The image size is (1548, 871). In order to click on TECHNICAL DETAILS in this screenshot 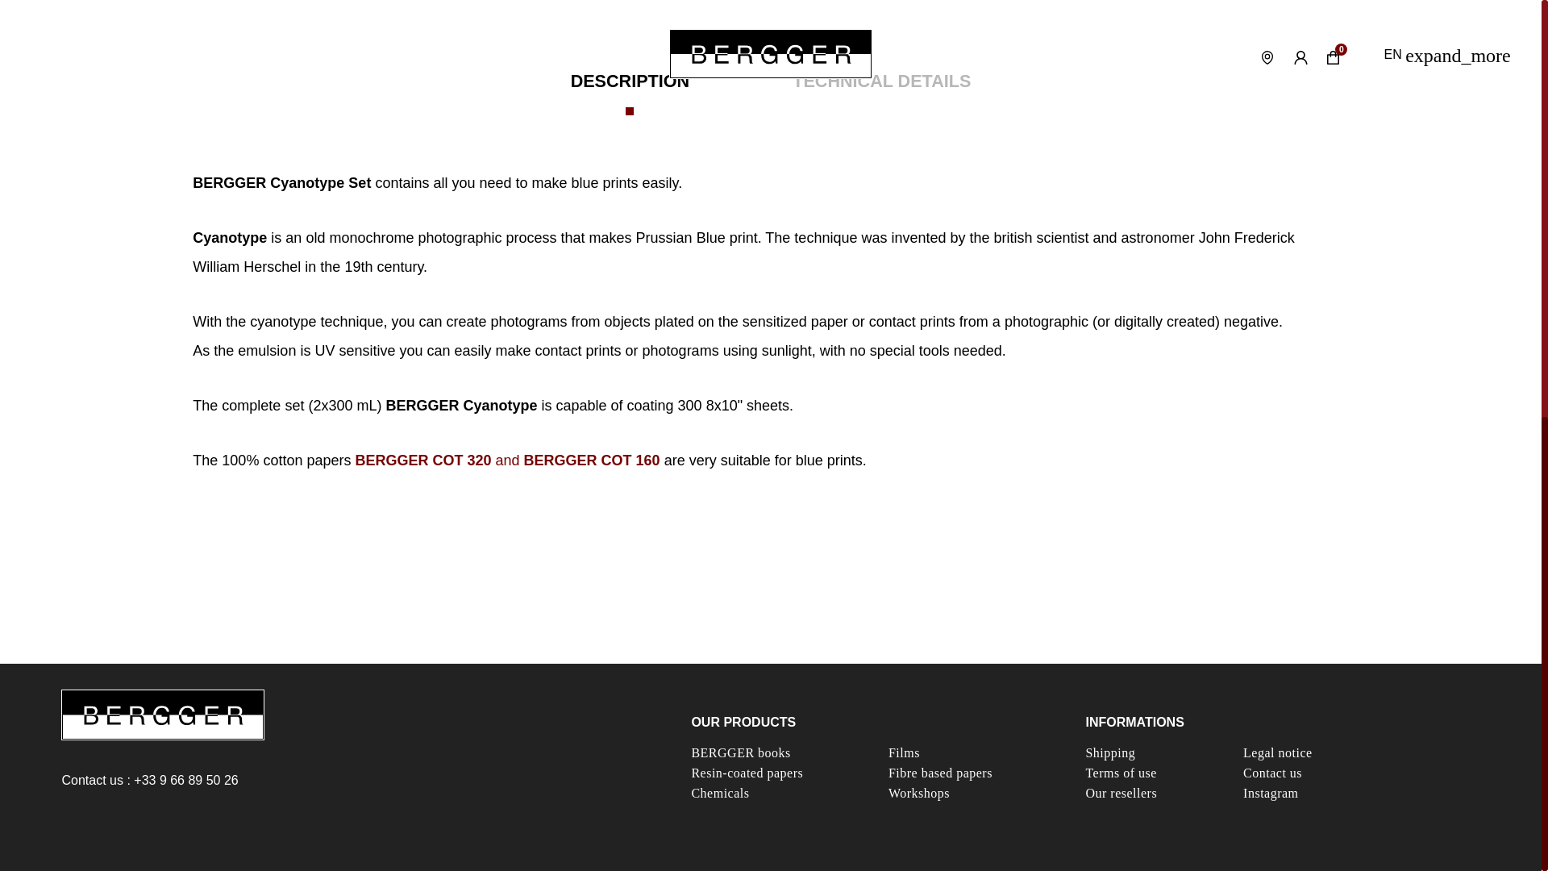, I will do `click(881, 81)`.